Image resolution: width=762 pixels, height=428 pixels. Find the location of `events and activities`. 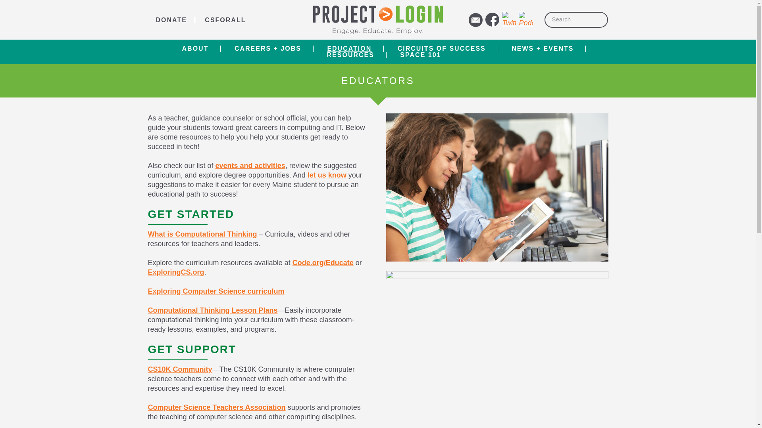

events and activities is located at coordinates (250, 166).